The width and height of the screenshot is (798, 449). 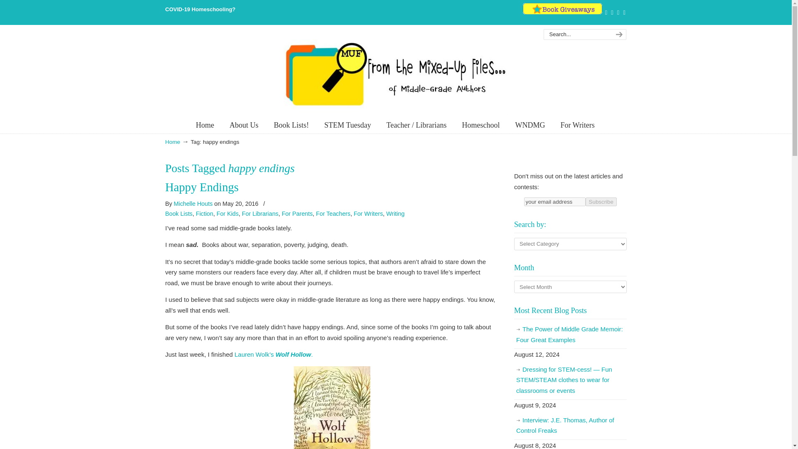 What do you see at coordinates (244, 125) in the screenshot?
I see `About Us` at bounding box center [244, 125].